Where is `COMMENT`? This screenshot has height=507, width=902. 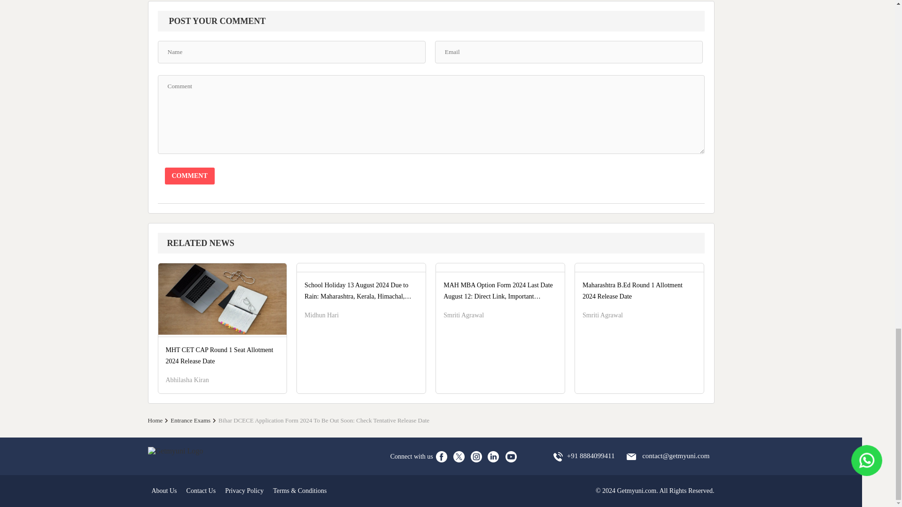 COMMENT is located at coordinates (189, 176).